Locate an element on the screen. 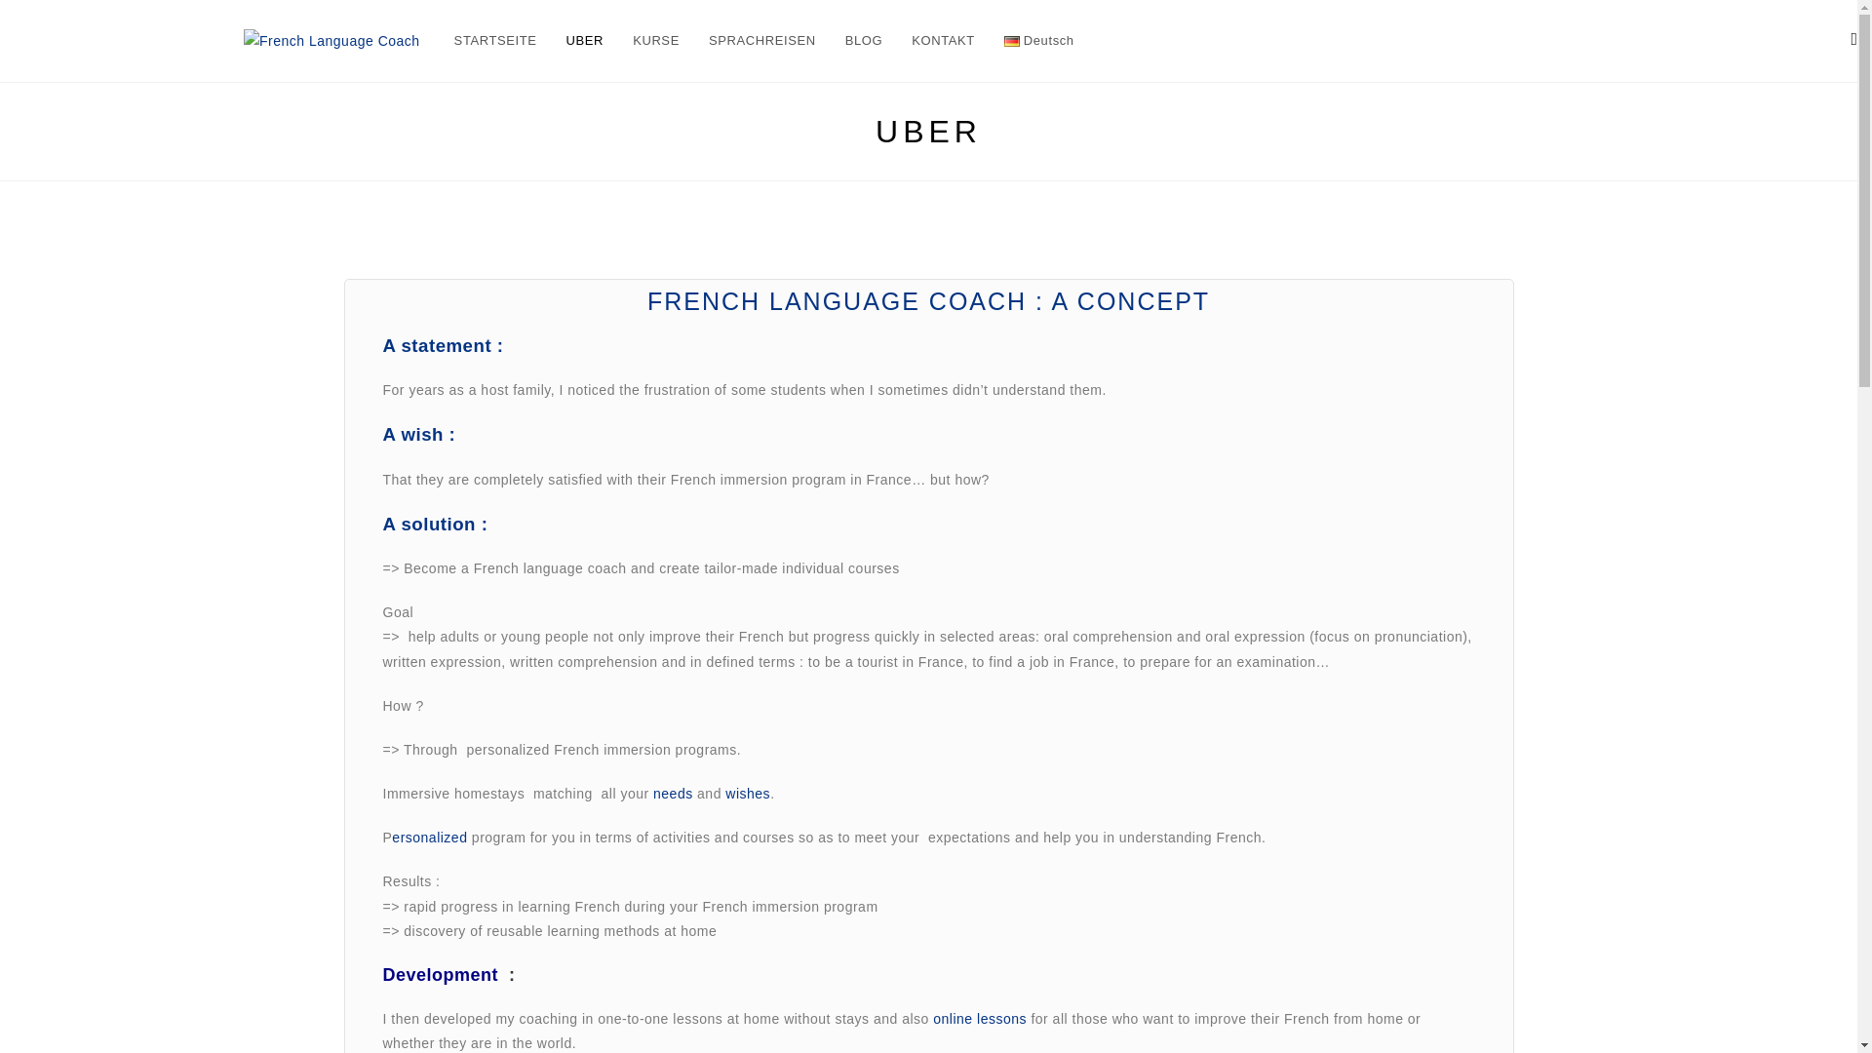  SPRACHREISEN is located at coordinates (762, 41).